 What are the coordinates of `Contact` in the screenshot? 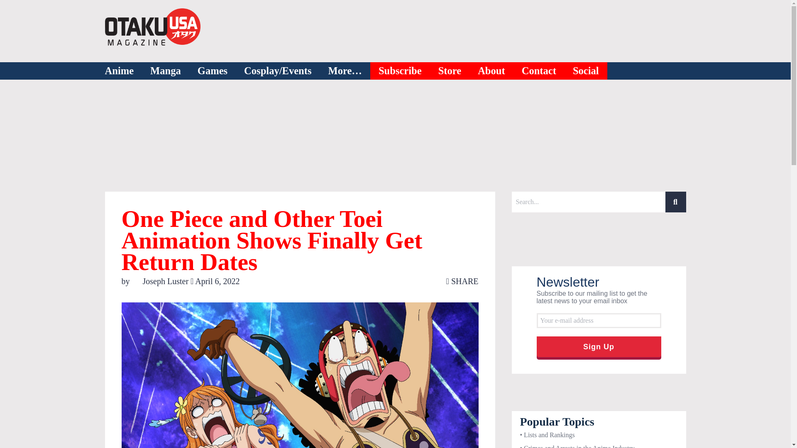 It's located at (539, 71).